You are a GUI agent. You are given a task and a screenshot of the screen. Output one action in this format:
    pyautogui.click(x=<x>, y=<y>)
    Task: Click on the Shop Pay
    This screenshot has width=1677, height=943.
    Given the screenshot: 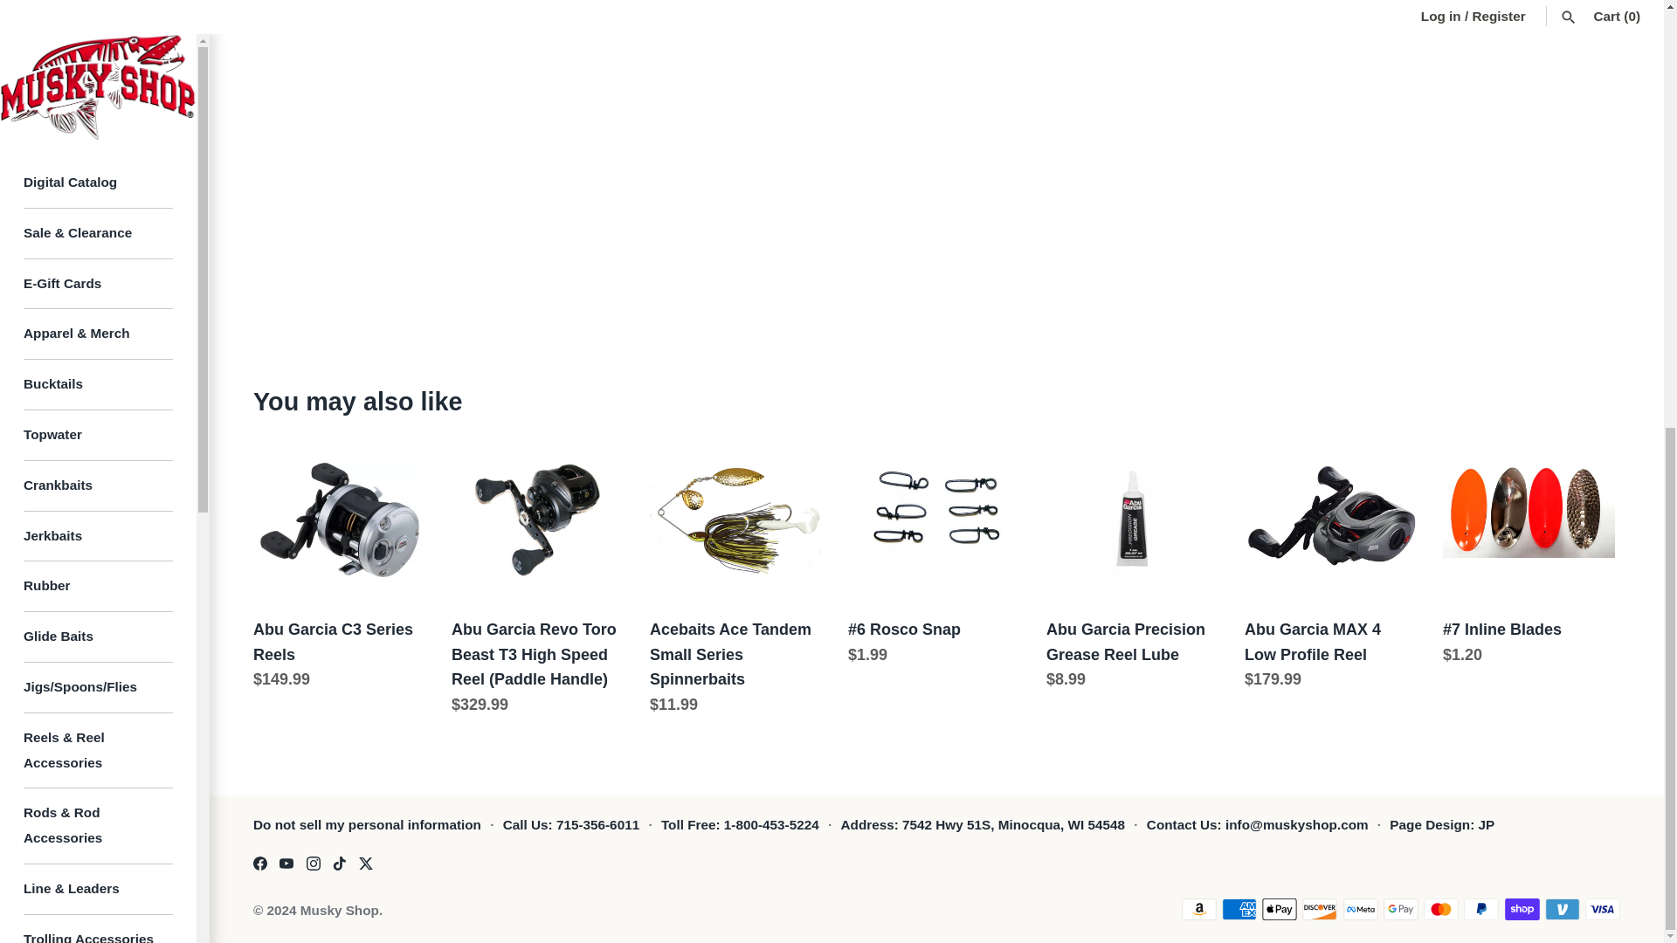 What is the action you would take?
    pyautogui.click(x=1522, y=910)
    